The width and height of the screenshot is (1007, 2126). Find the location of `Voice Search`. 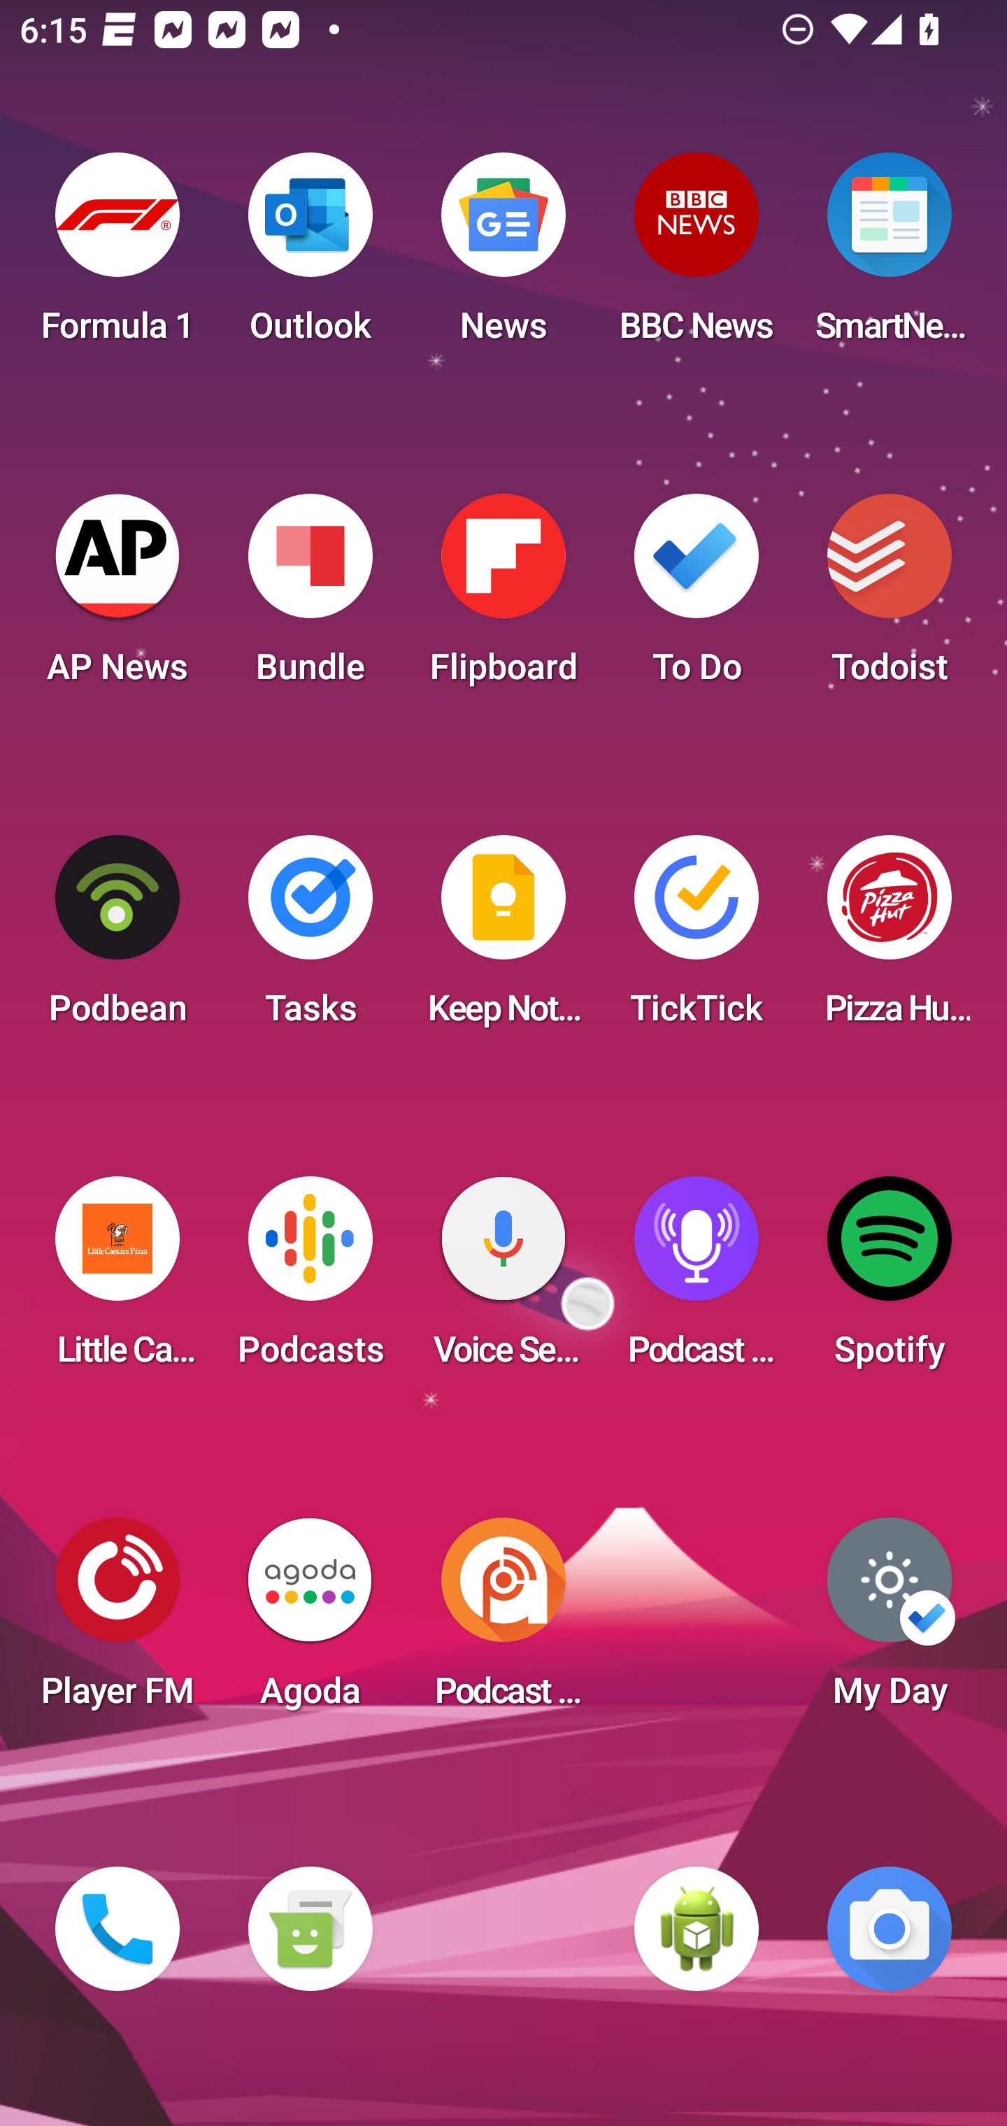

Voice Search is located at coordinates (503, 1280).